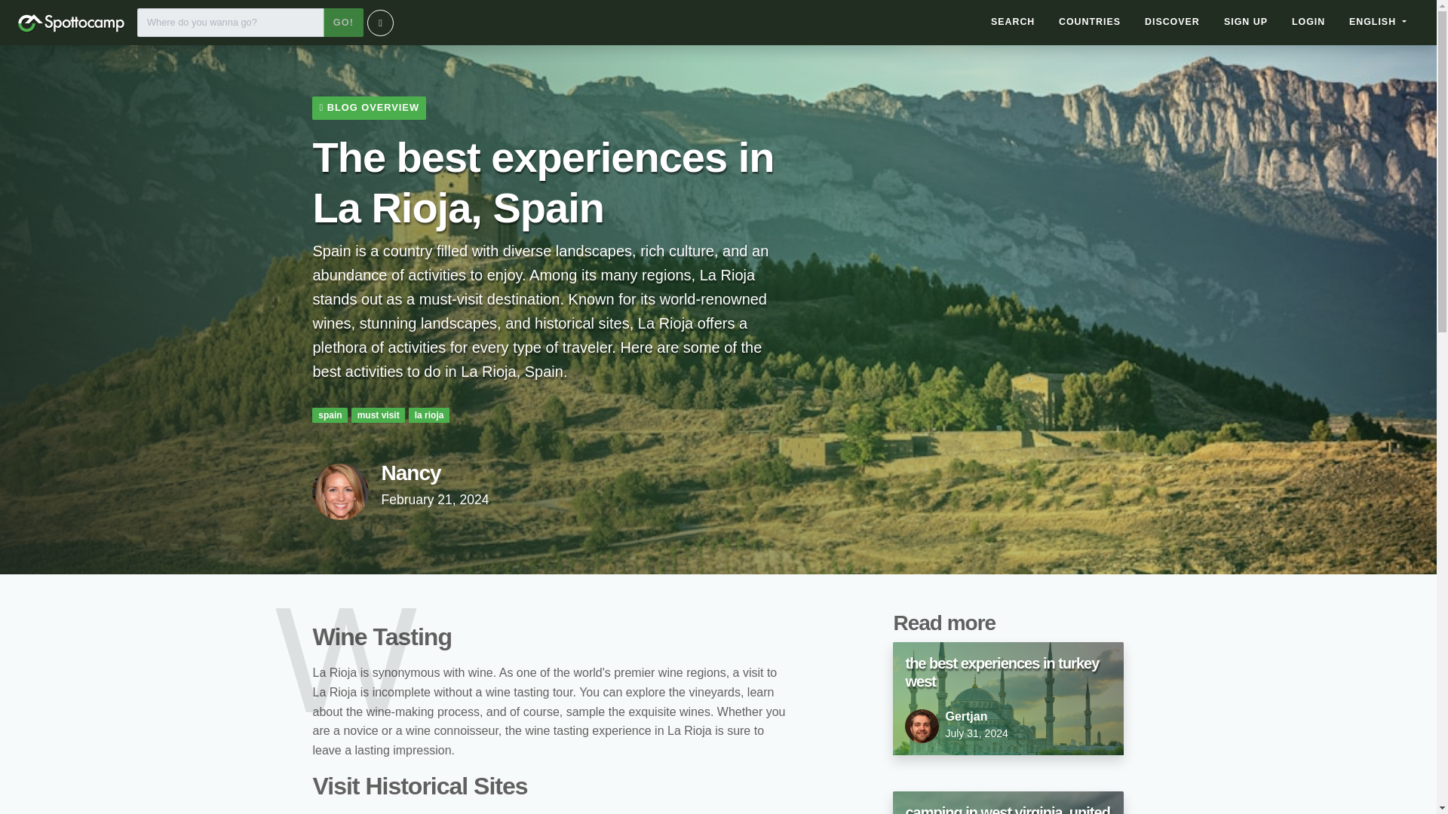 This screenshot has width=1448, height=814. I want to click on LOGIN, so click(1008, 699).